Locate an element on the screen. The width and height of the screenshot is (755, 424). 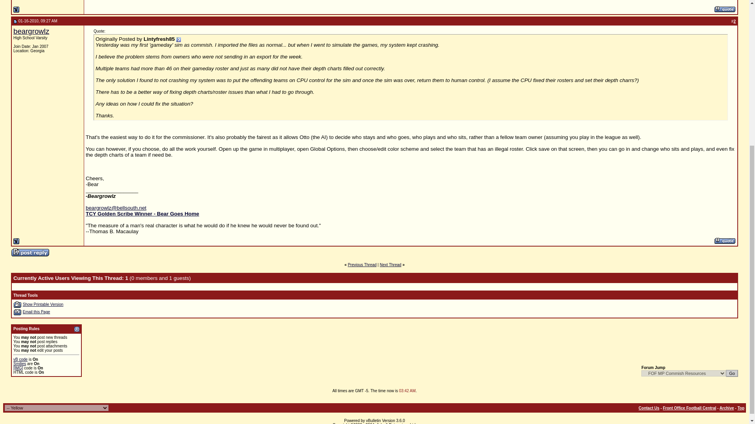
Show Printable Version is located at coordinates (17, 305).